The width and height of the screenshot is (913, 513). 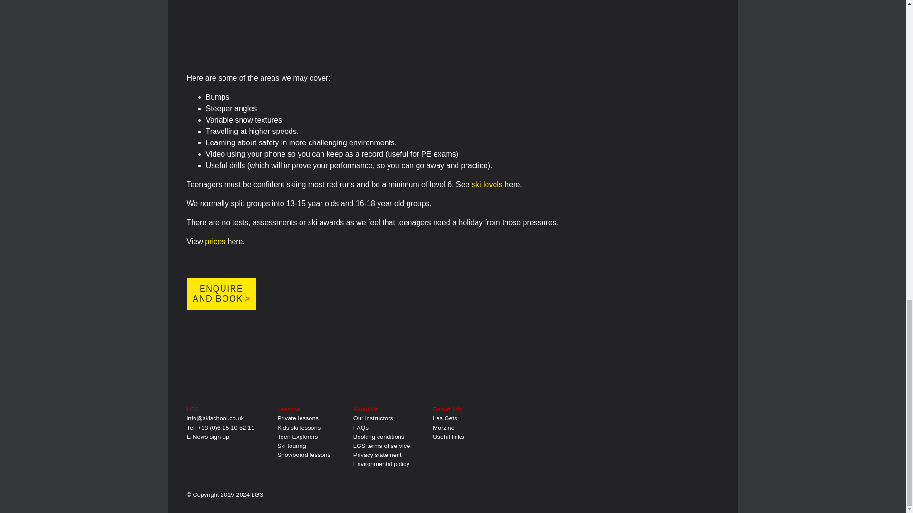 What do you see at coordinates (373, 418) in the screenshot?
I see `Our instructors` at bounding box center [373, 418].